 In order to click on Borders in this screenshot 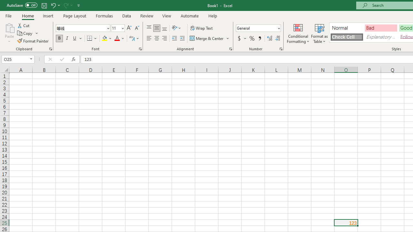, I will do `click(92, 39)`.